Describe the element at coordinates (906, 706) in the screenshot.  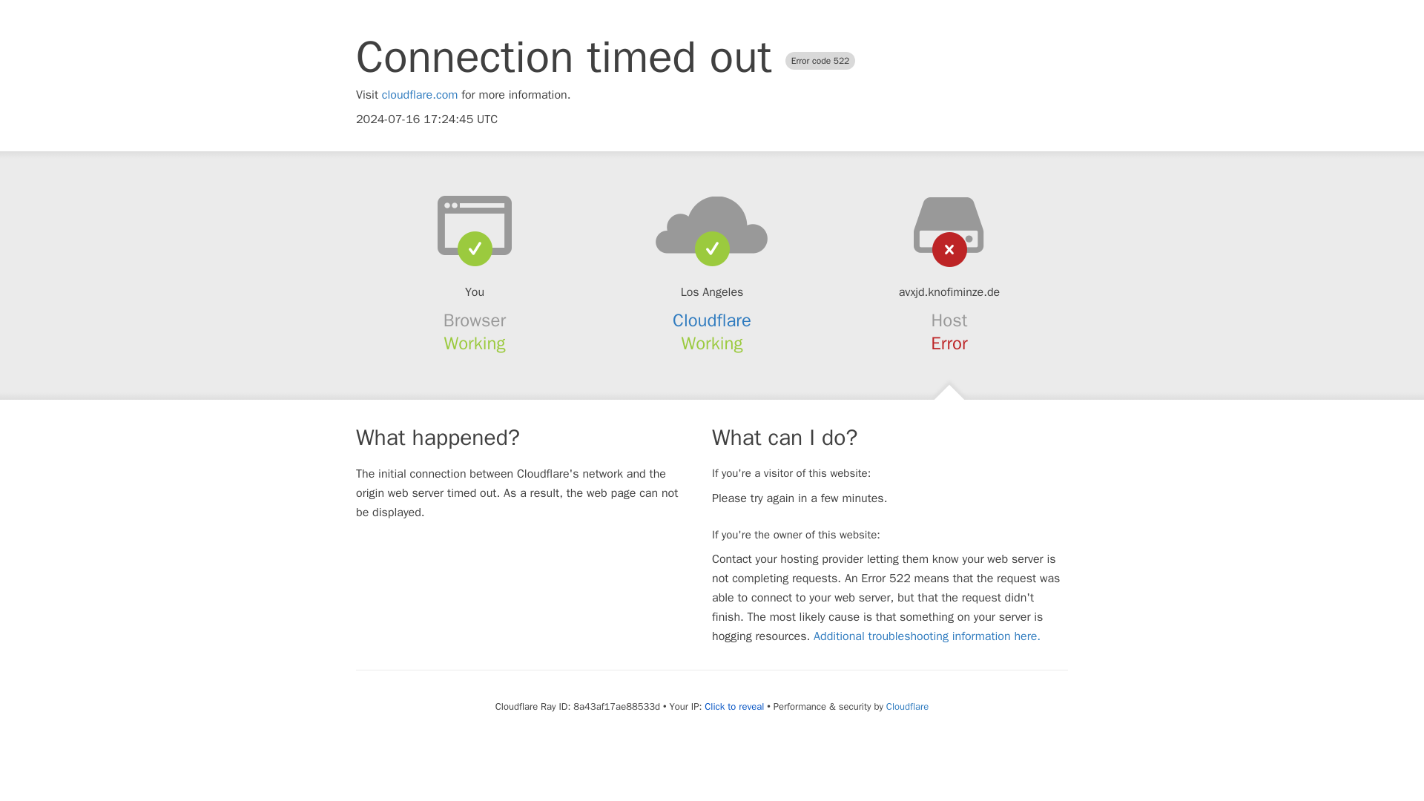
I see `Cloudflare` at that location.